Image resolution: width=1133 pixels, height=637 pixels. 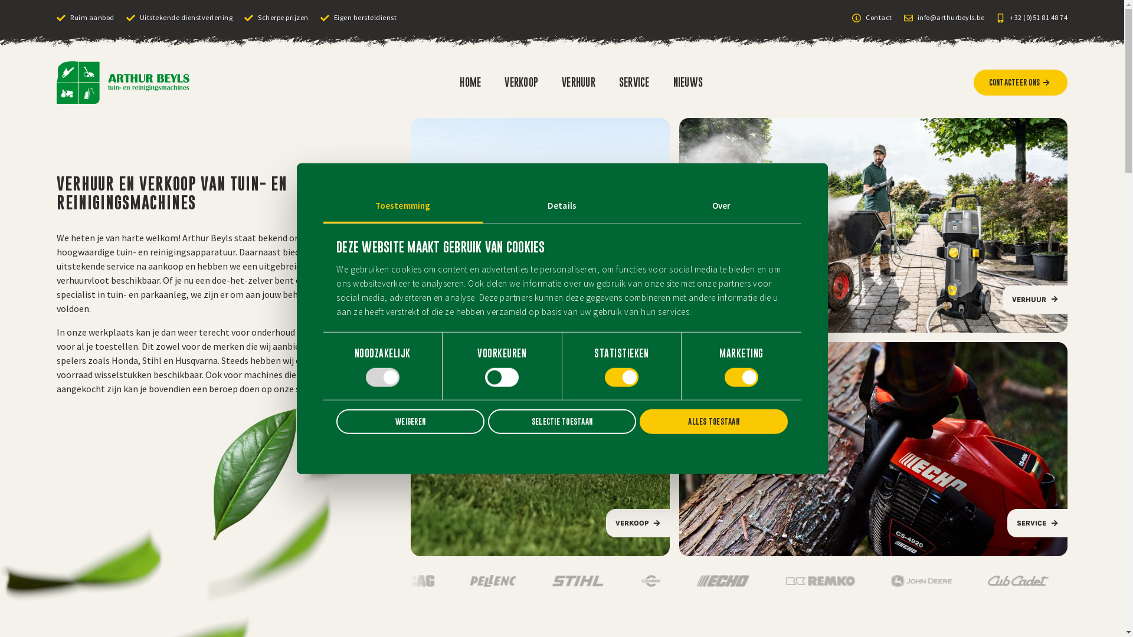 I want to click on VERHUUR, so click(x=873, y=225).